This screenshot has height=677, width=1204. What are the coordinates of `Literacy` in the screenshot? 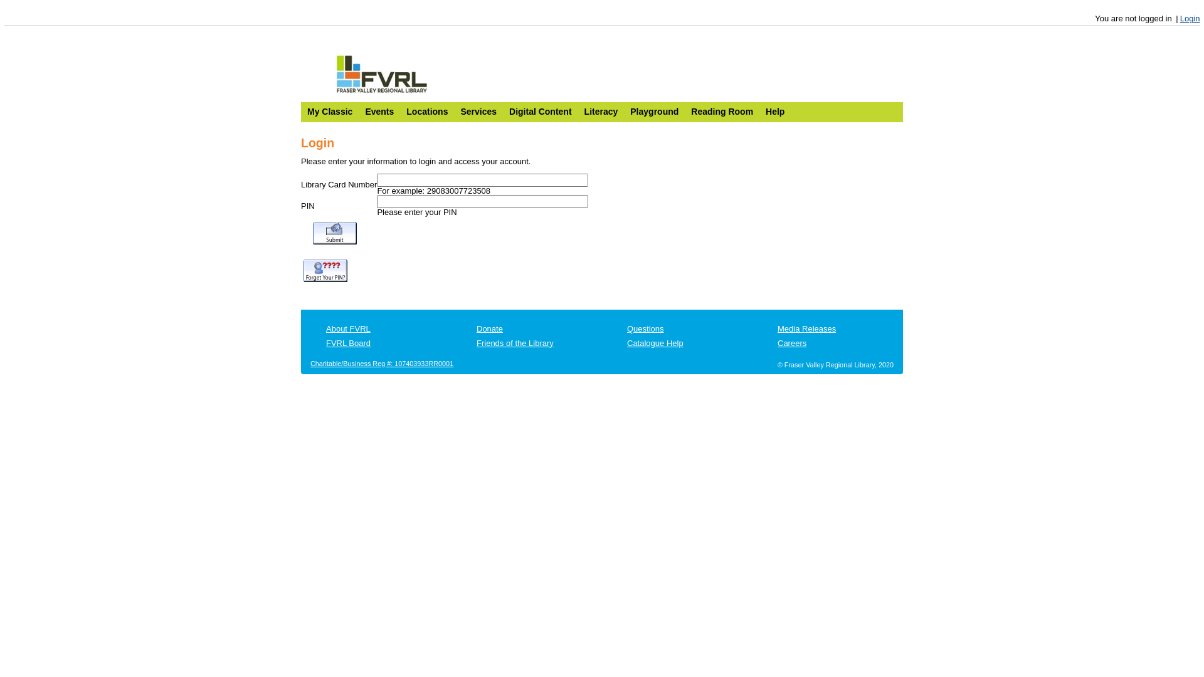 It's located at (601, 111).